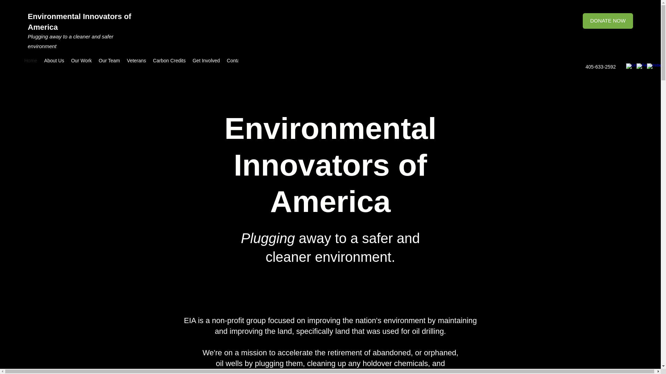 The image size is (666, 374). Describe the element at coordinates (206, 62) in the screenshot. I see `Get Involved` at that location.